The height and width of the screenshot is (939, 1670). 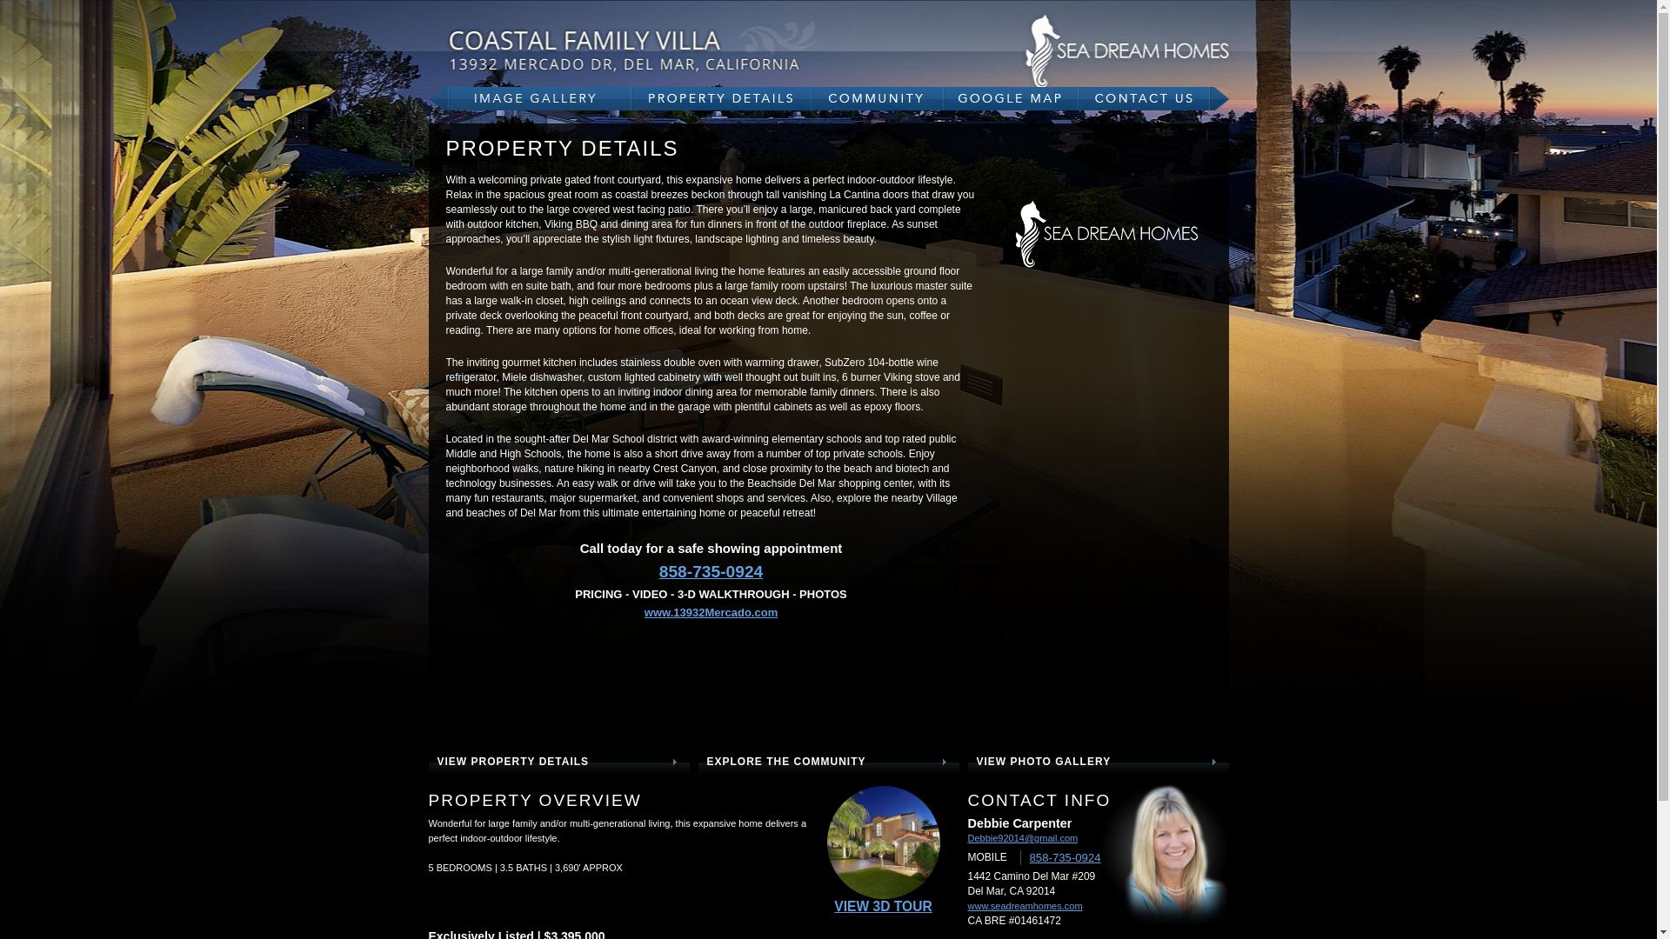 What do you see at coordinates (663, 50) in the screenshot?
I see `13932 Mercado Dr, Del Mar, CA 92014` at bounding box center [663, 50].